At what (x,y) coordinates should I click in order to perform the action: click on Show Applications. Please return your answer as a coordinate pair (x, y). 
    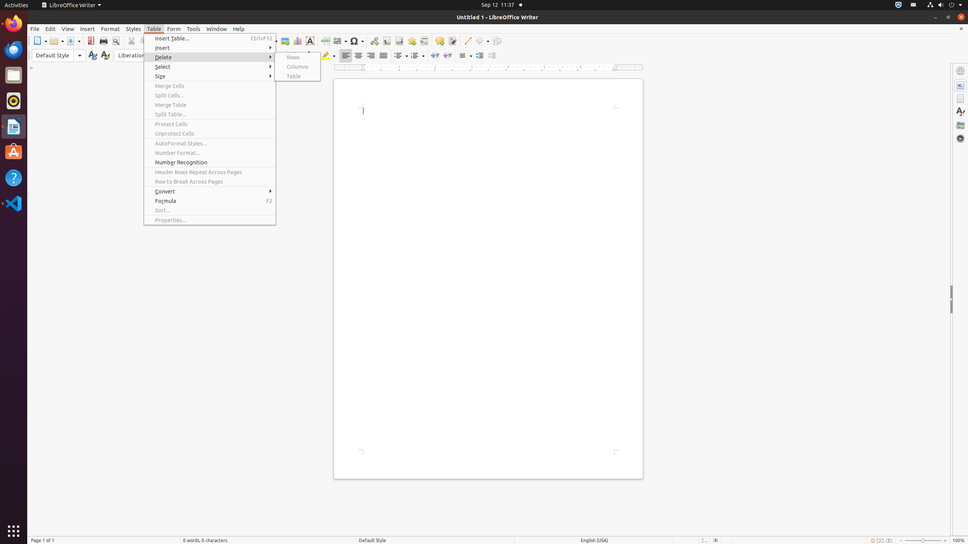
    Looking at the image, I should click on (14, 531).